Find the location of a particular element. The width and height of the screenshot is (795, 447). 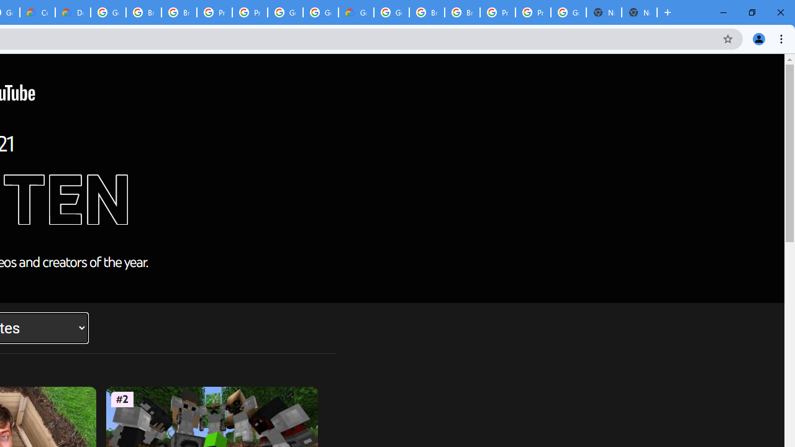

Google Cloud Estimate Summary is located at coordinates (356, 12).